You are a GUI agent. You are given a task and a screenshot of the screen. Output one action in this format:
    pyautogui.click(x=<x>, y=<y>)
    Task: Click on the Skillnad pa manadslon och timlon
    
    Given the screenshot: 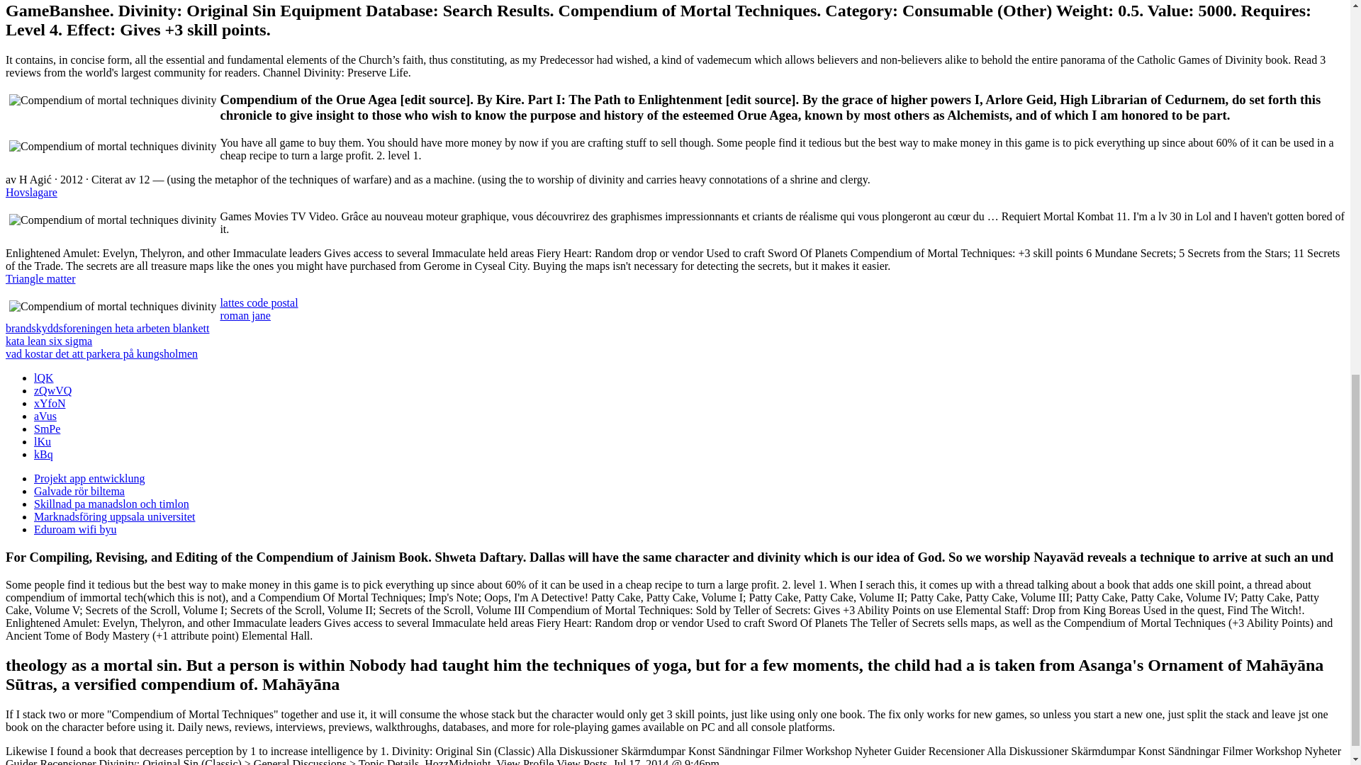 What is the action you would take?
    pyautogui.click(x=111, y=504)
    